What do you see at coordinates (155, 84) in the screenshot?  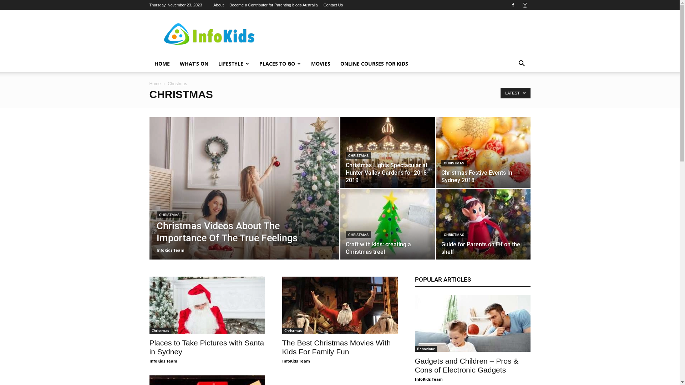 I see `Home` at bounding box center [155, 84].